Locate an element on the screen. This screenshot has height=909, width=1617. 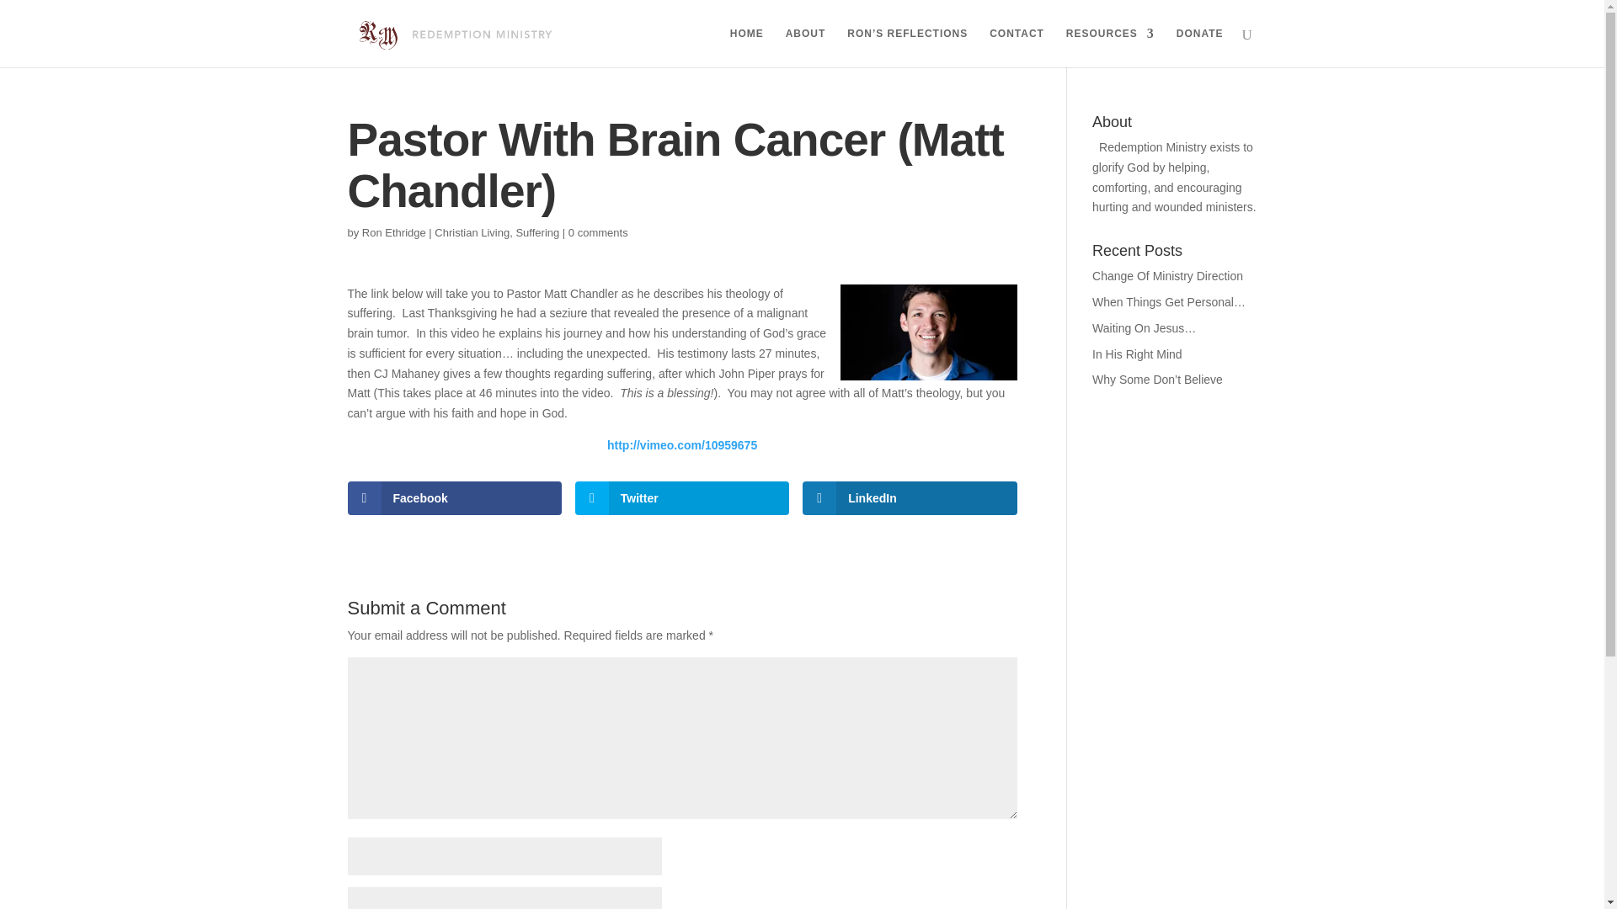
DONATE is located at coordinates (1200, 47).